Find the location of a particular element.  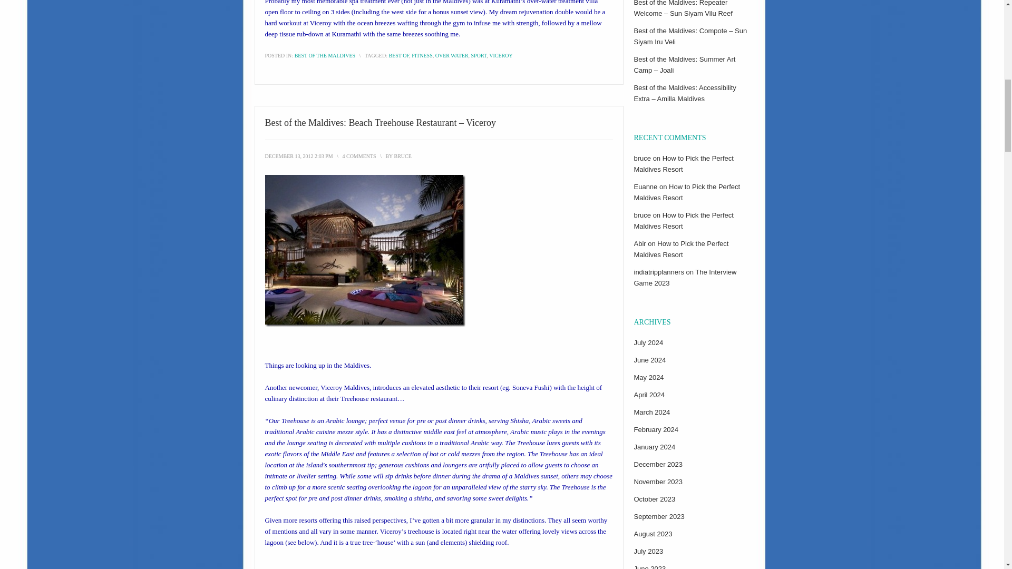

OVER WATER is located at coordinates (451, 56).